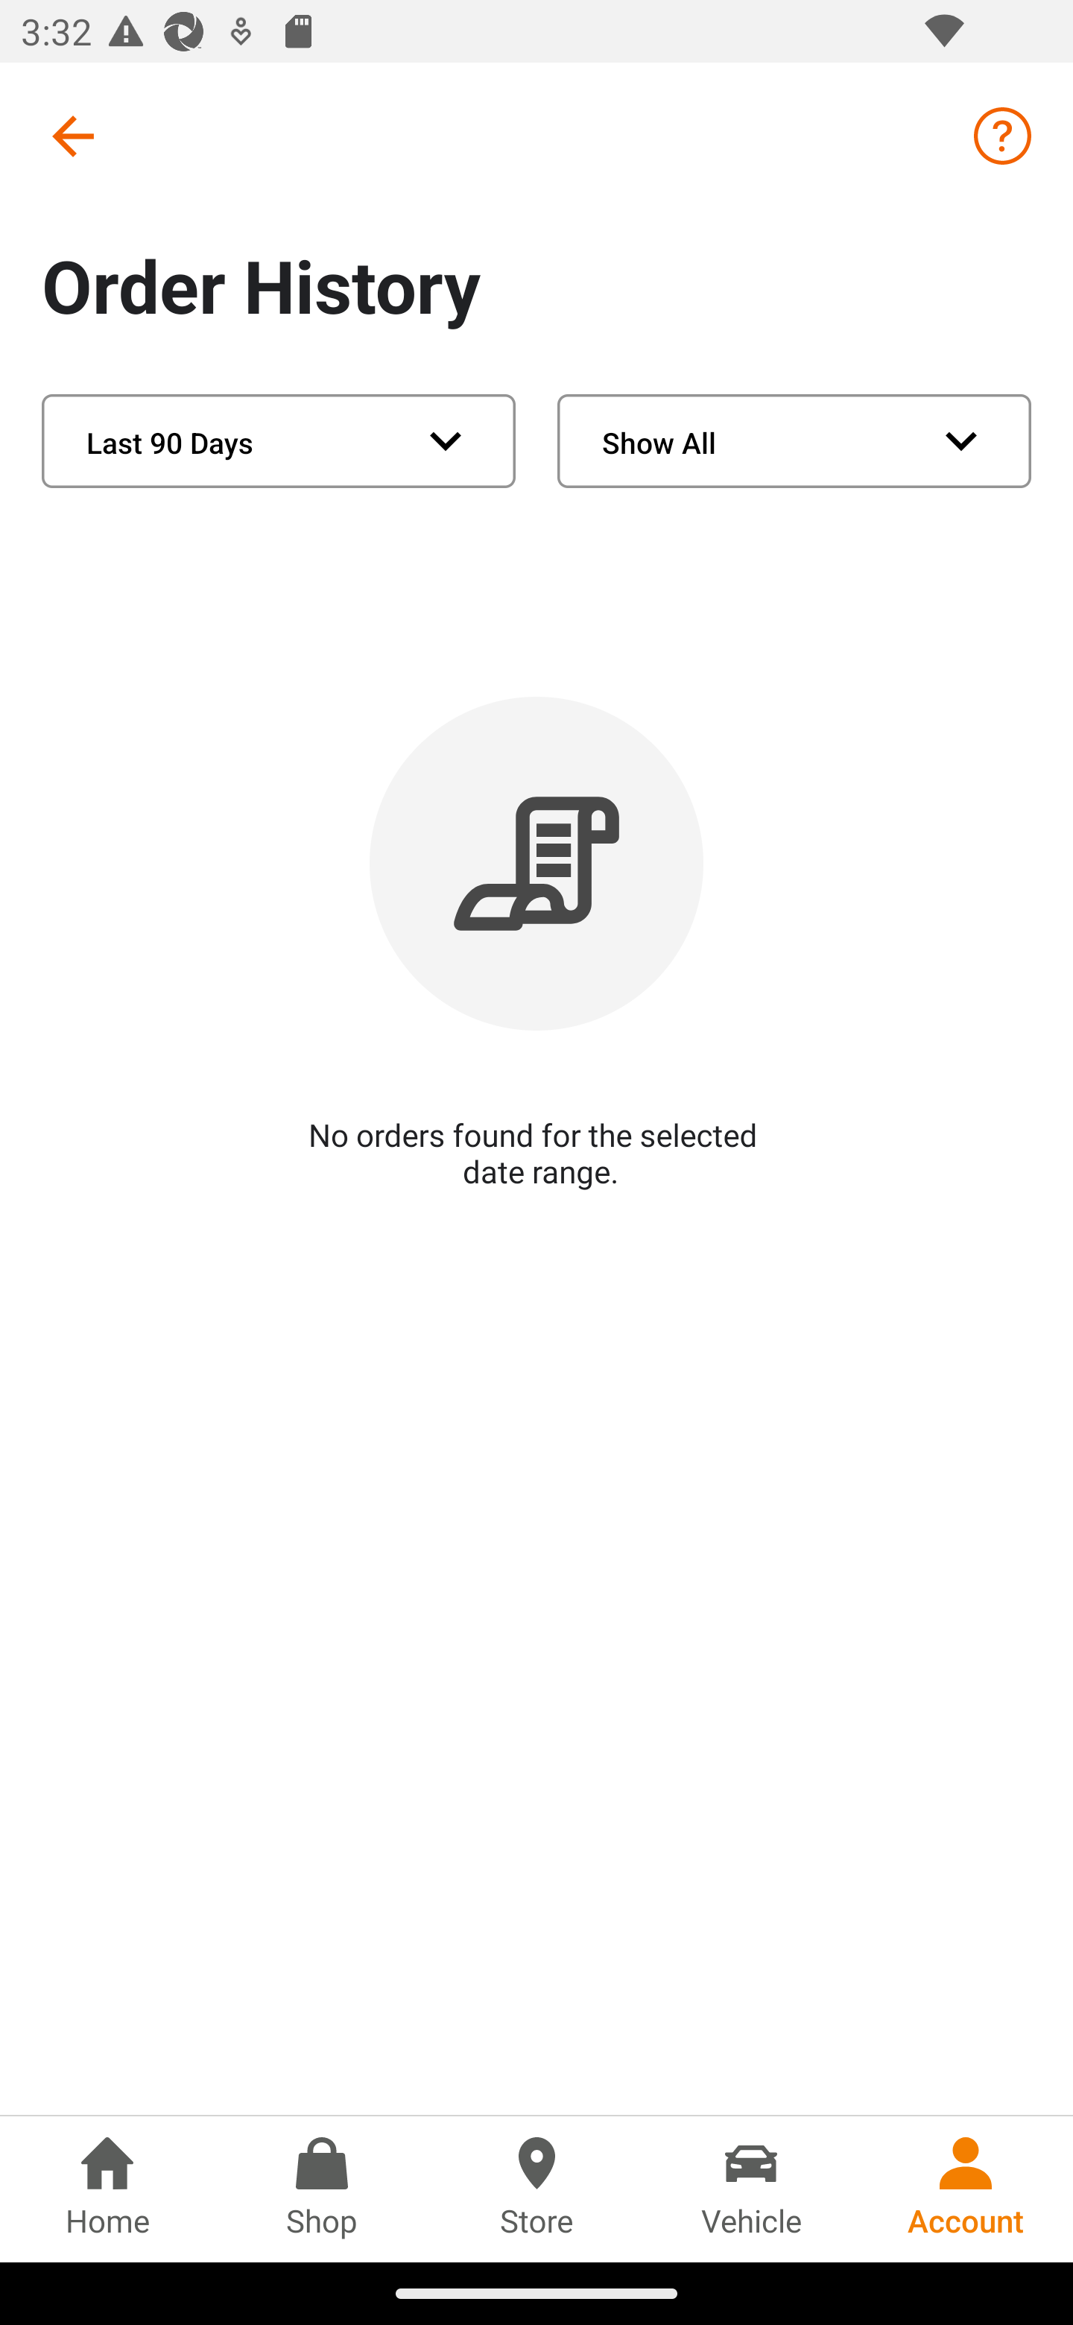 The width and height of the screenshot is (1073, 2325). What do you see at coordinates (322, 2189) in the screenshot?
I see `Shop` at bounding box center [322, 2189].